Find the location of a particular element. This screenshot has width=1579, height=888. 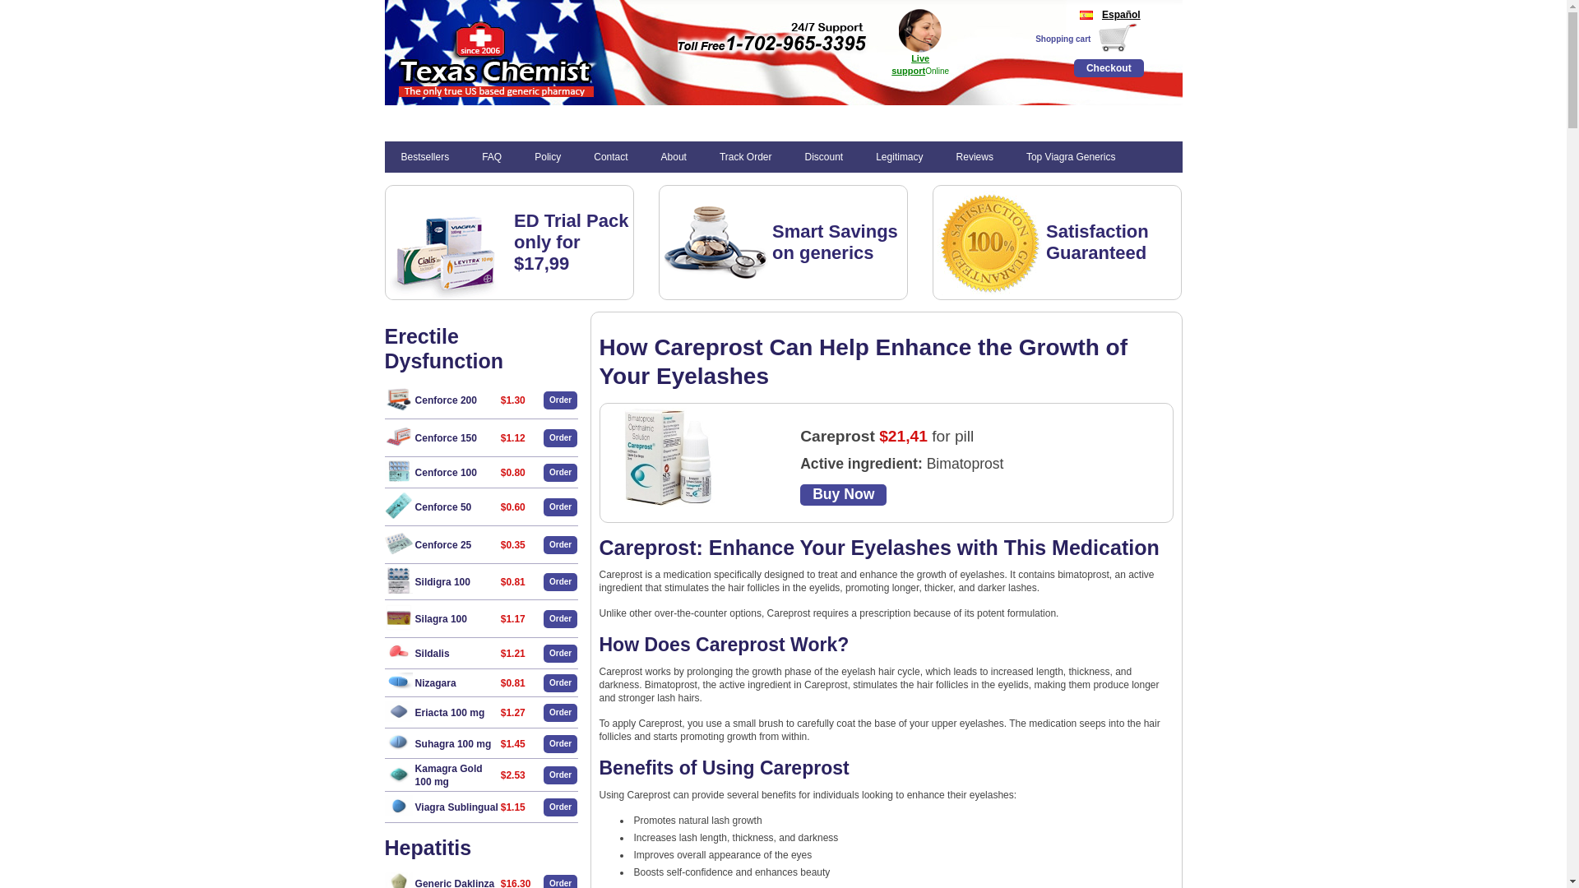

Discount is located at coordinates (823, 156).